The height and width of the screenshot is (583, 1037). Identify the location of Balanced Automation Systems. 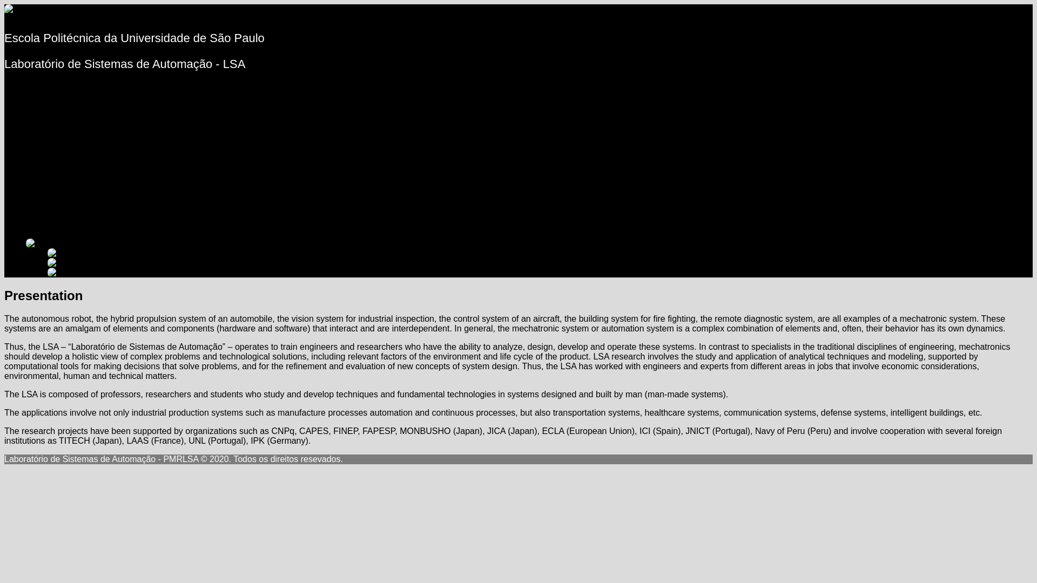
(106, 136).